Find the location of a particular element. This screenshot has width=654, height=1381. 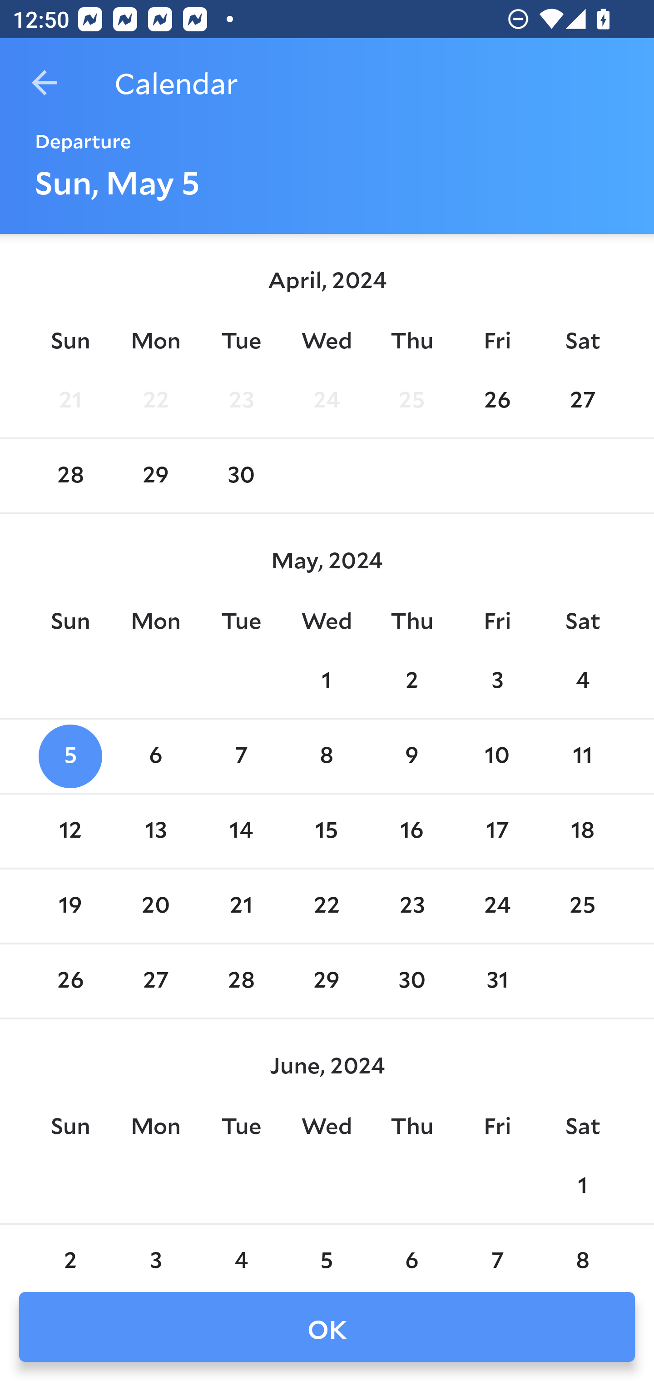

4 is located at coordinates (241, 1251).